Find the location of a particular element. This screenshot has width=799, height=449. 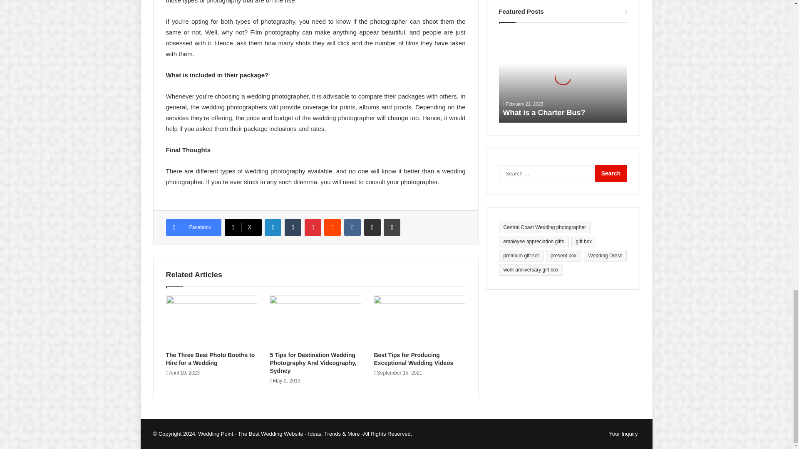

VKontakte is located at coordinates (352, 227).